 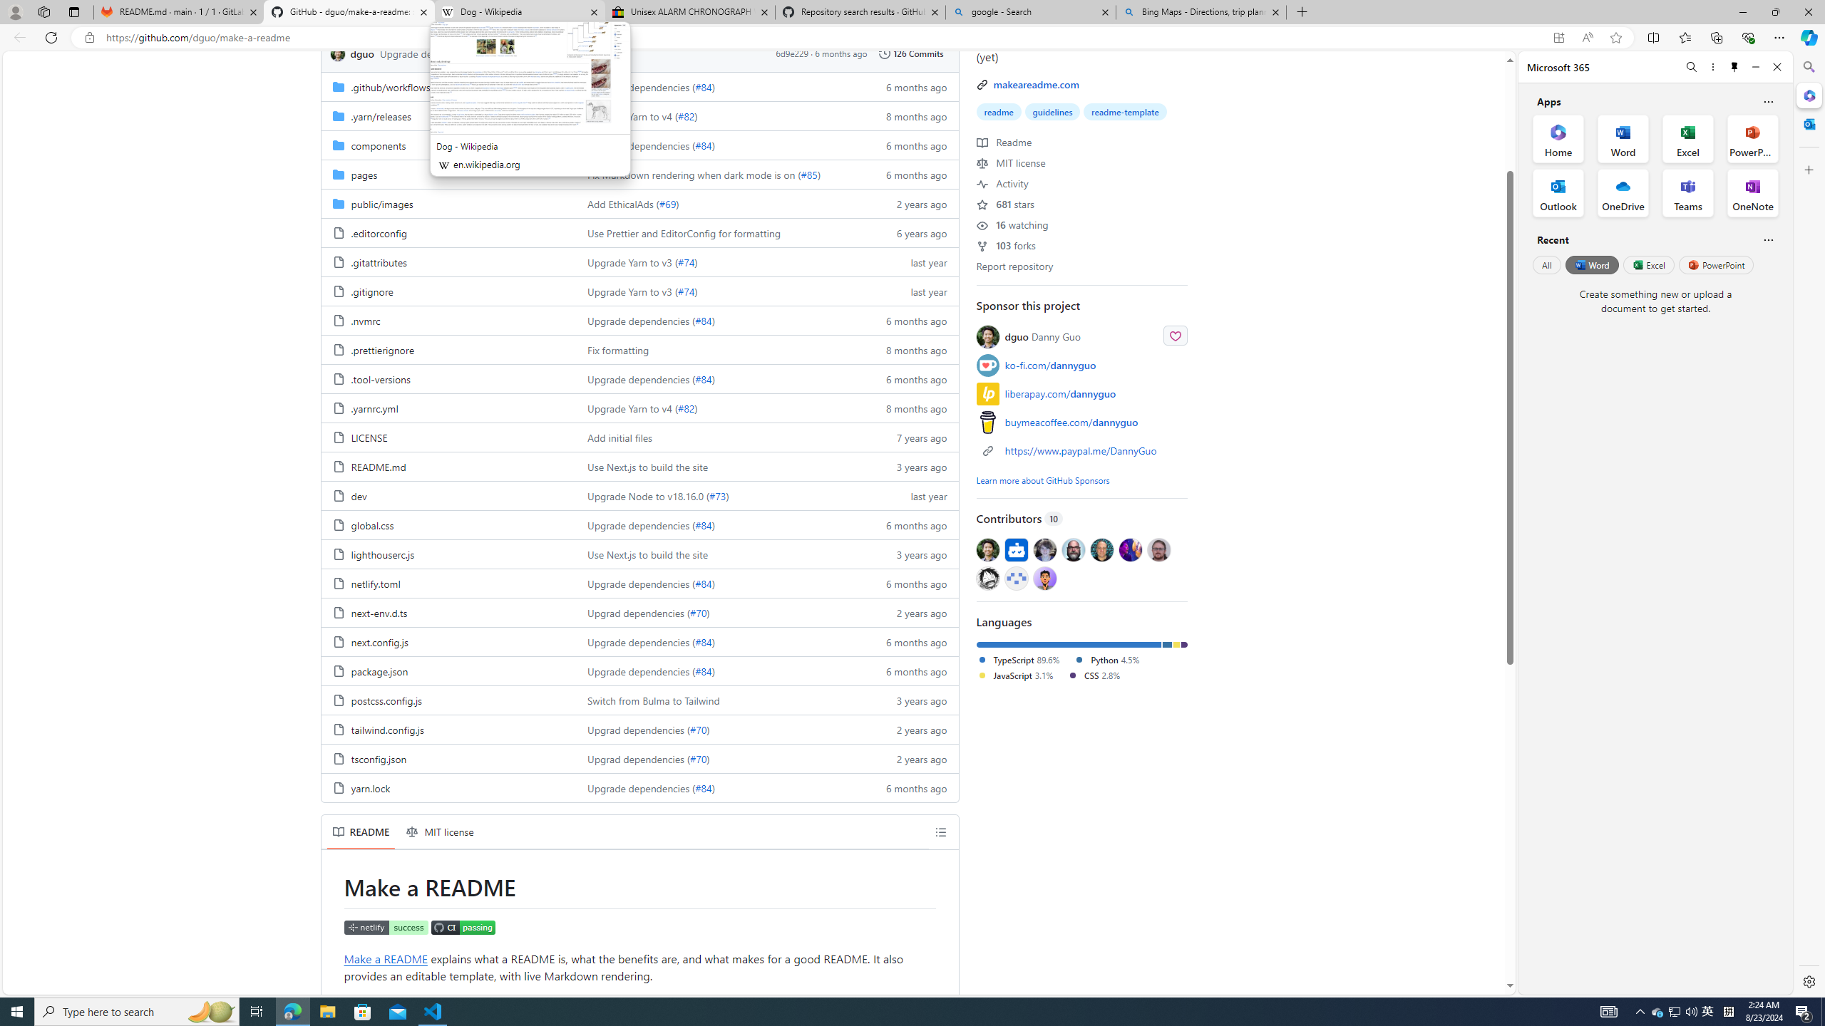 I want to click on @sy-records, so click(x=988, y=577).